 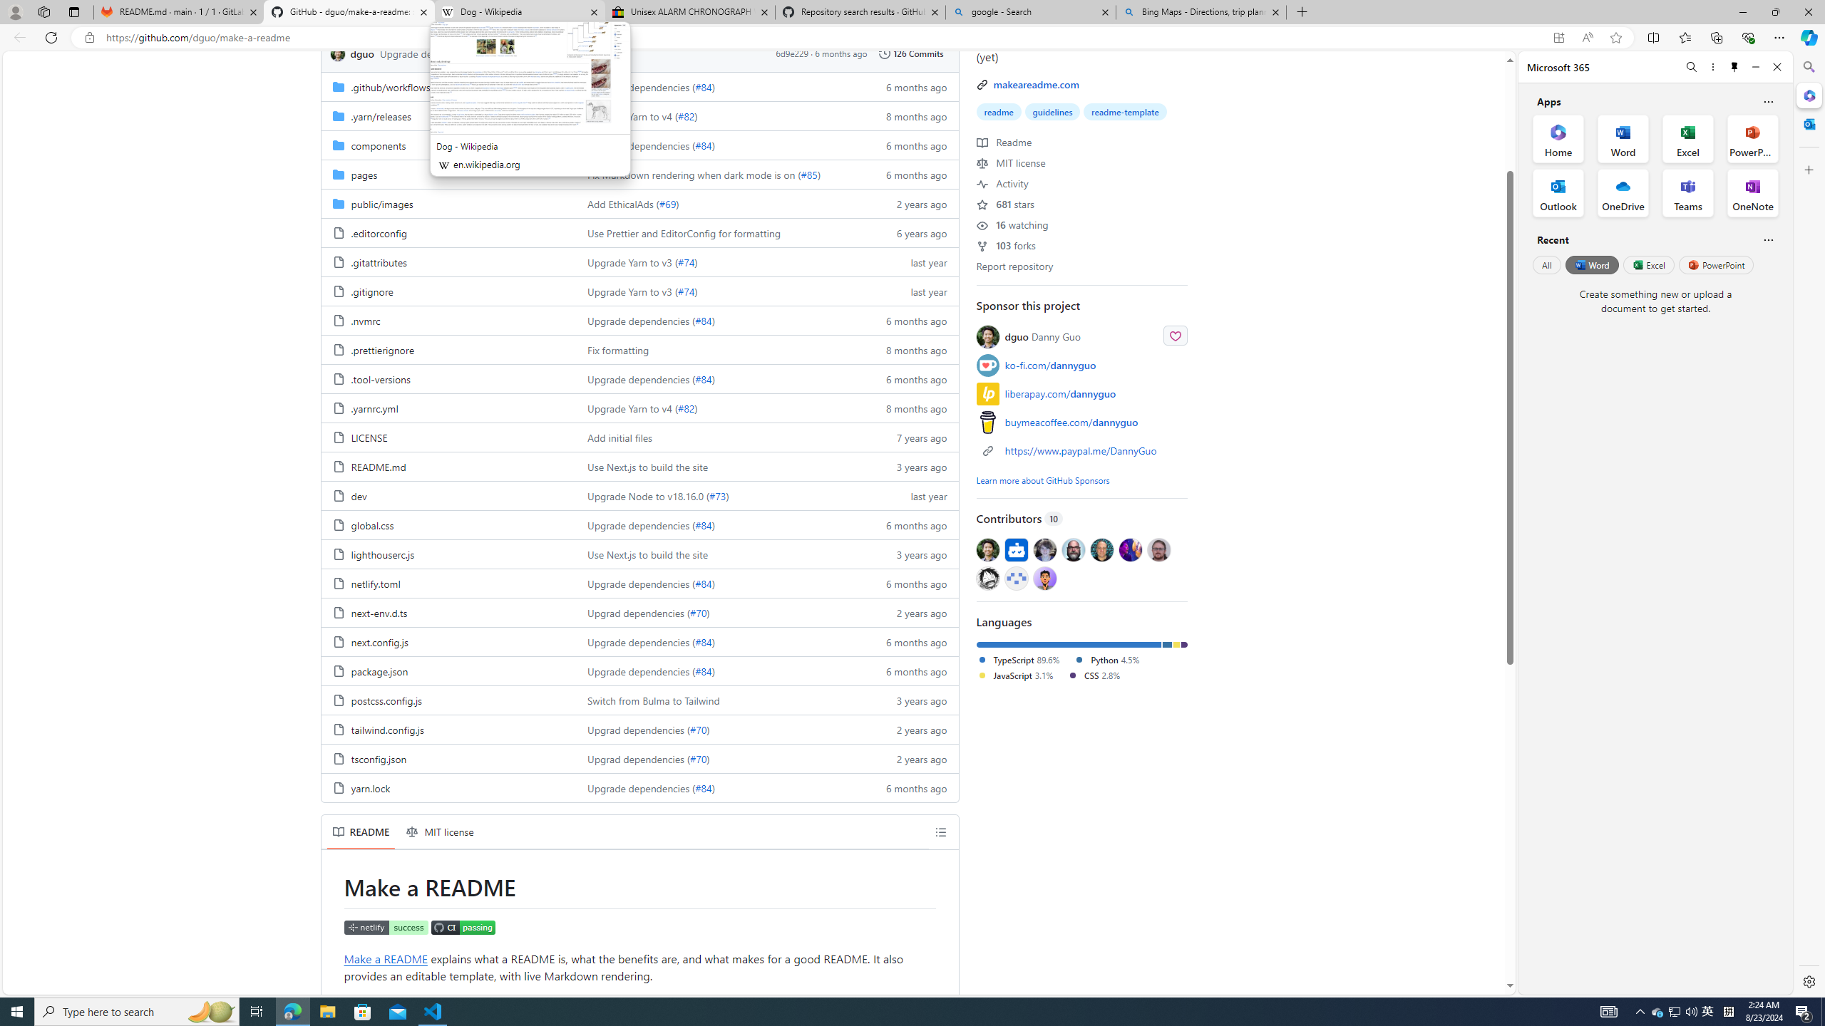 I want to click on @sy-records, so click(x=988, y=577).